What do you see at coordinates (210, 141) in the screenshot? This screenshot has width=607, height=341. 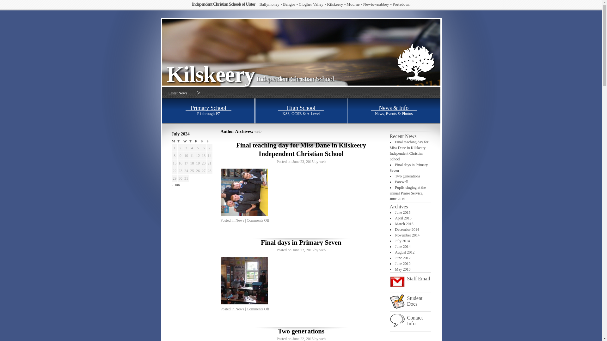 I see `Sunday` at bounding box center [210, 141].